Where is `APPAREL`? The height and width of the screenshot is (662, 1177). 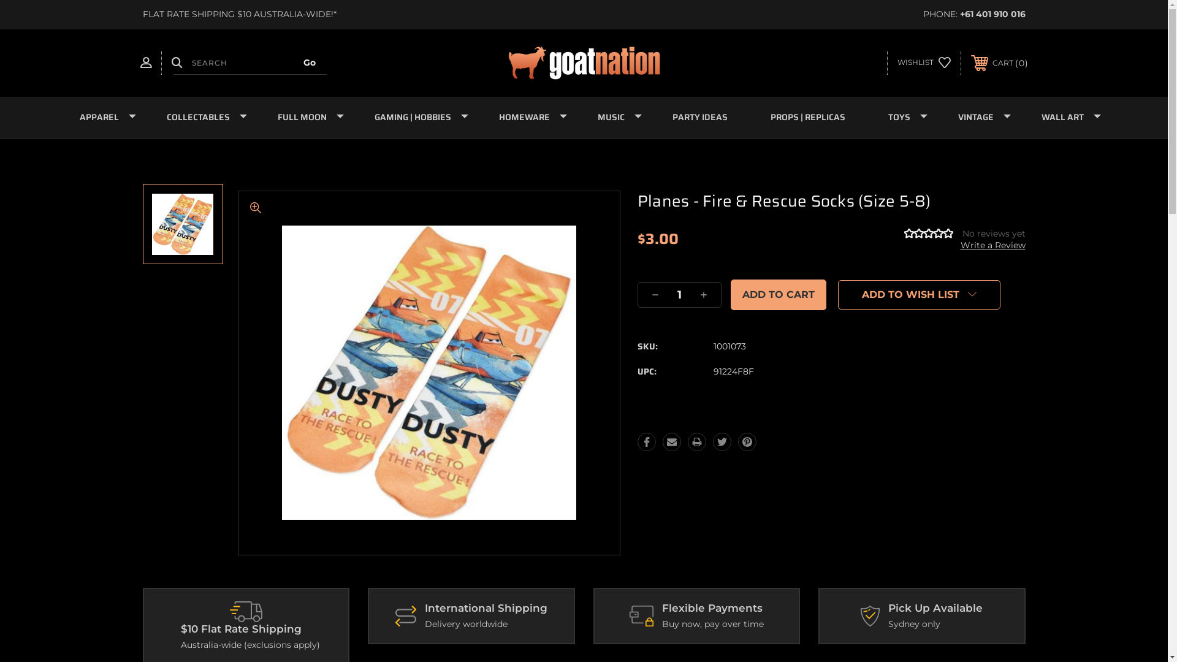 APPAREL is located at coordinates (101, 118).